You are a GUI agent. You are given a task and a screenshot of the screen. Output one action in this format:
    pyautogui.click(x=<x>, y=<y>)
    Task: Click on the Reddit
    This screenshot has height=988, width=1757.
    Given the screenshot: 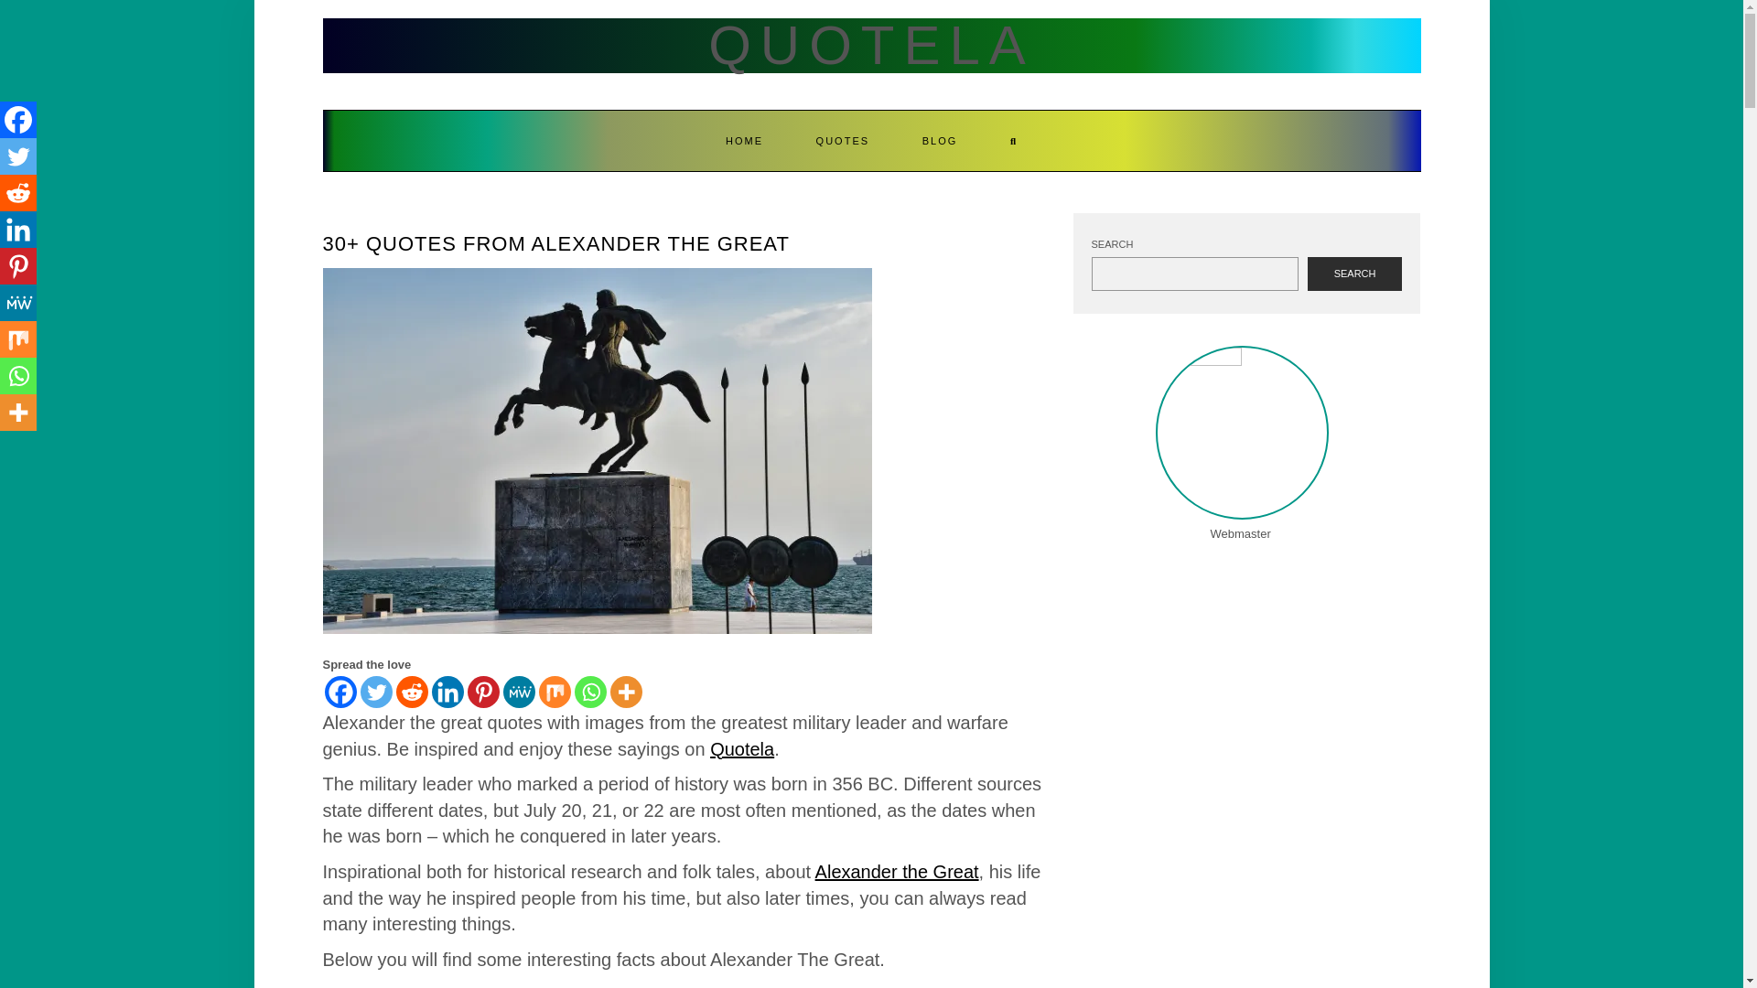 What is the action you would take?
    pyautogui.click(x=18, y=193)
    